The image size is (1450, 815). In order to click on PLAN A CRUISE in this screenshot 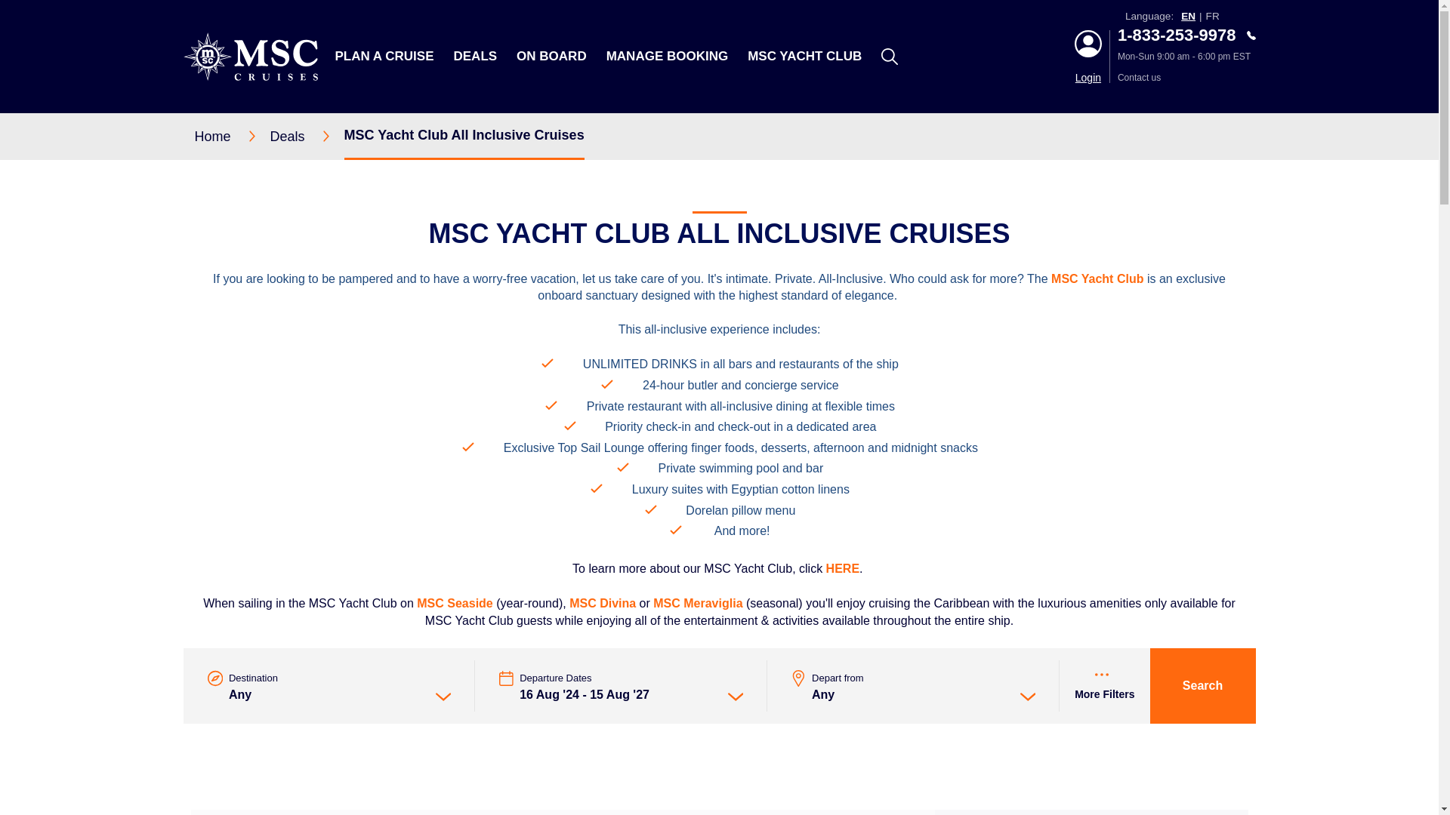, I will do `click(384, 56)`.